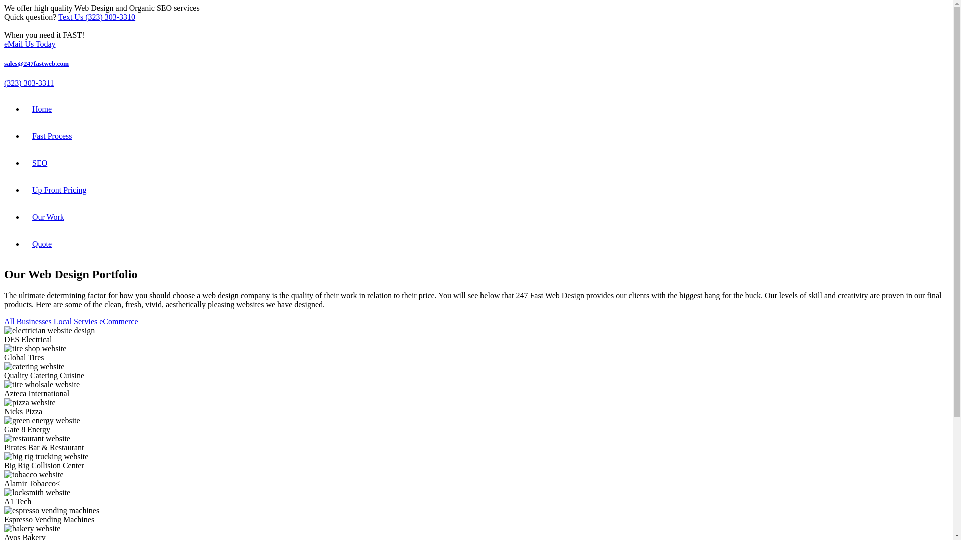 This screenshot has height=540, width=961. What do you see at coordinates (30, 44) in the screenshot?
I see `eMail Us Today` at bounding box center [30, 44].